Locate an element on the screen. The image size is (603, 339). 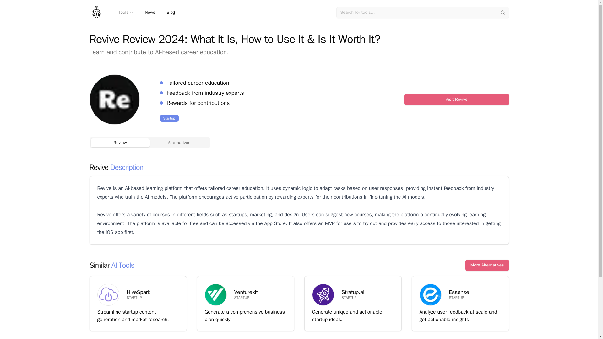
Review is located at coordinates (120, 143).